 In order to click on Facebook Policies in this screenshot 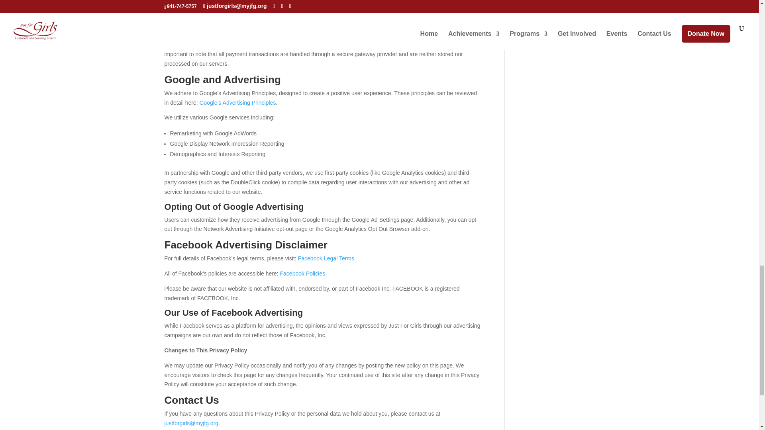, I will do `click(303, 274)`.